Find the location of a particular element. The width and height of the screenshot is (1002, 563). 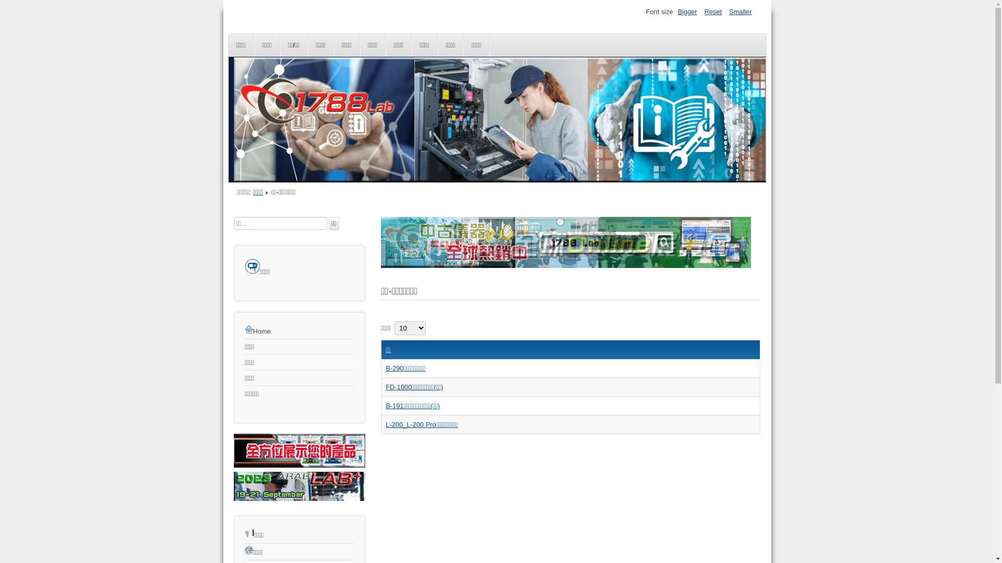

Home is located at coordinates (300, 331).